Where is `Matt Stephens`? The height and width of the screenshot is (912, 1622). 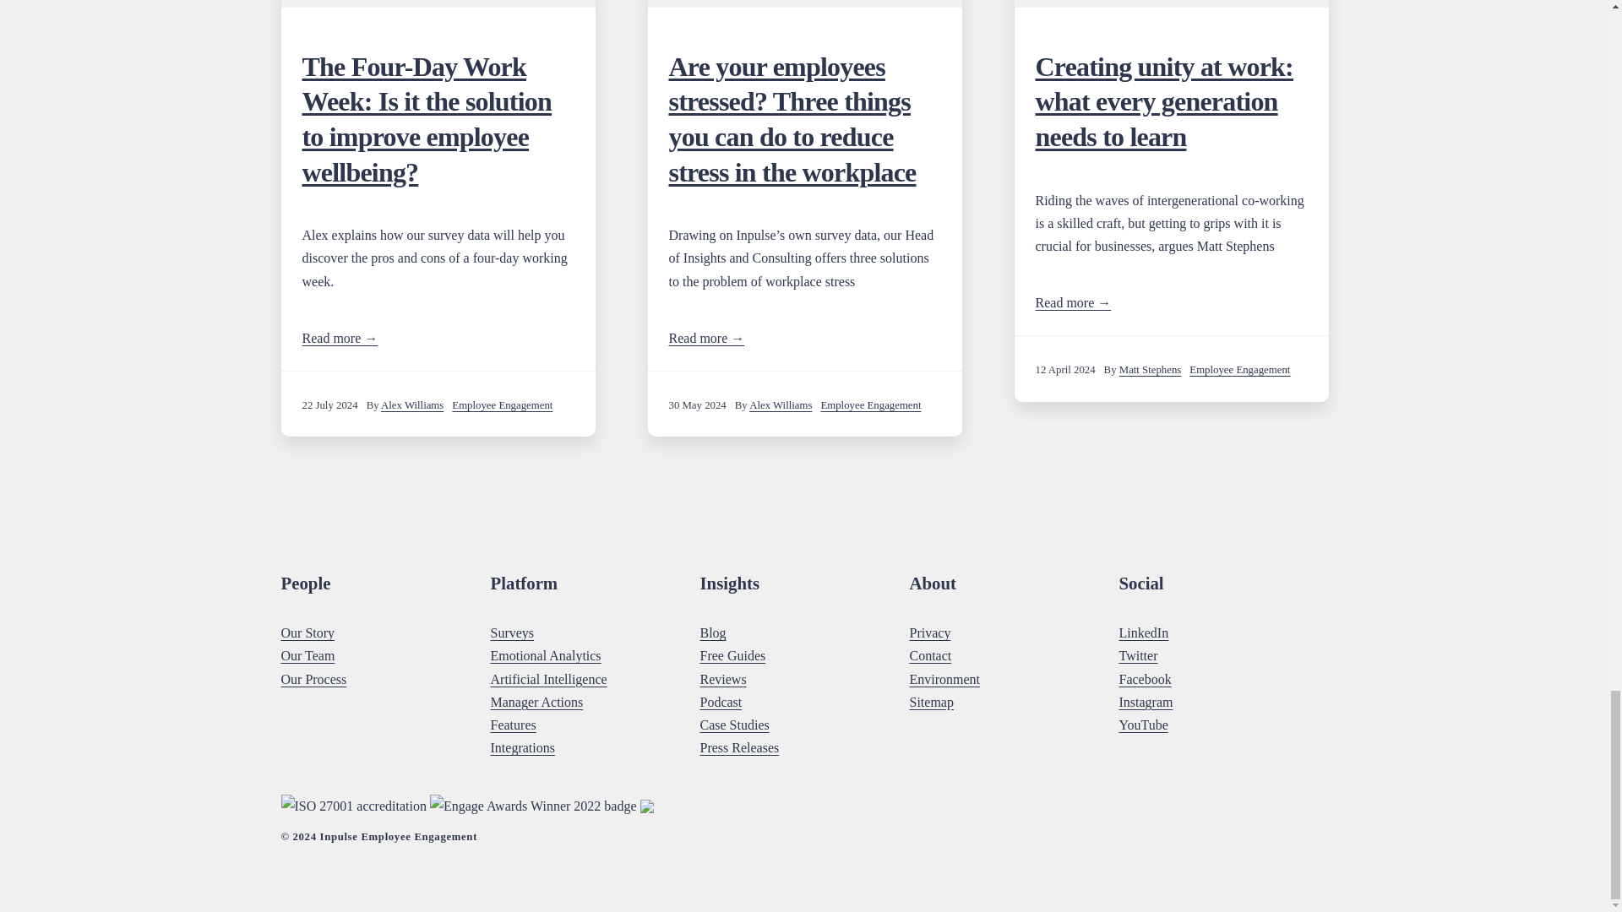 Matt Stephens is located at coordinates (1151, 369).